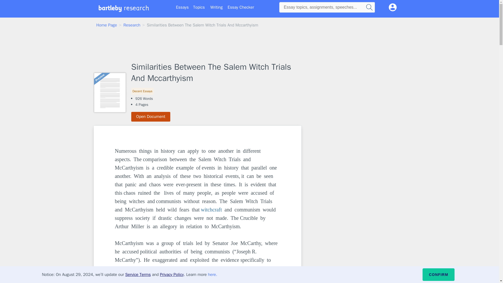 This screenshot has height=283, width=503. I want to click on Research, so click(132, 25).